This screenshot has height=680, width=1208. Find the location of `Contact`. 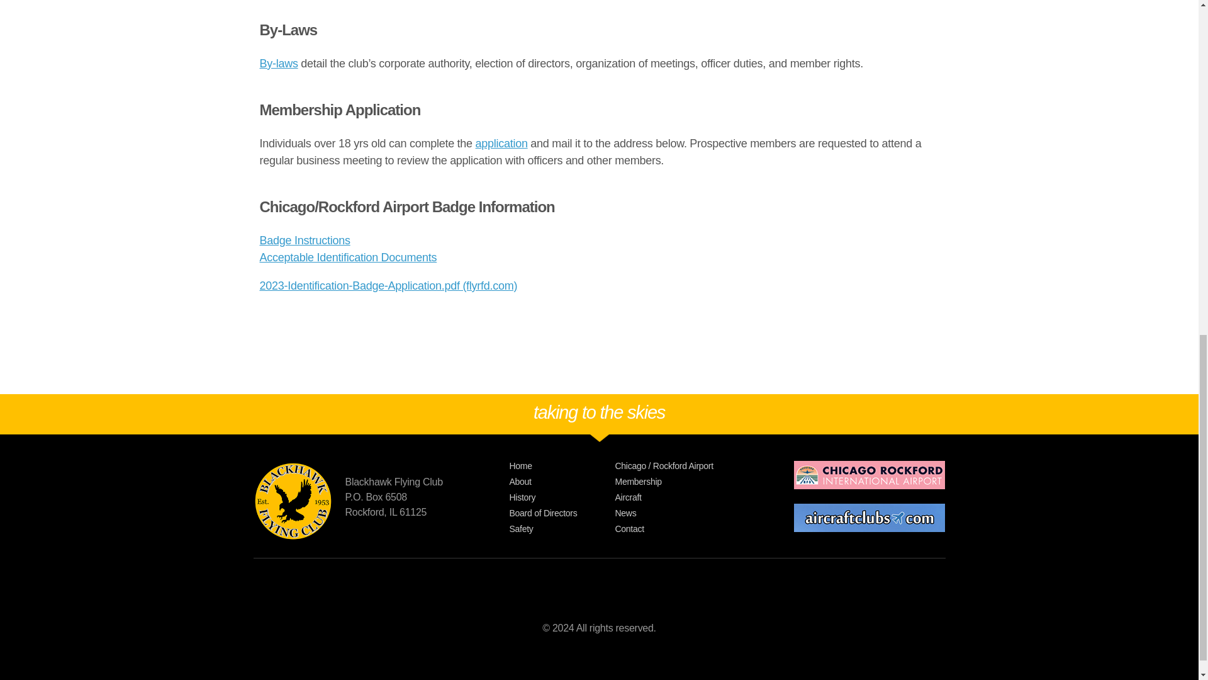

Contact is located at coordinates (693, 529).